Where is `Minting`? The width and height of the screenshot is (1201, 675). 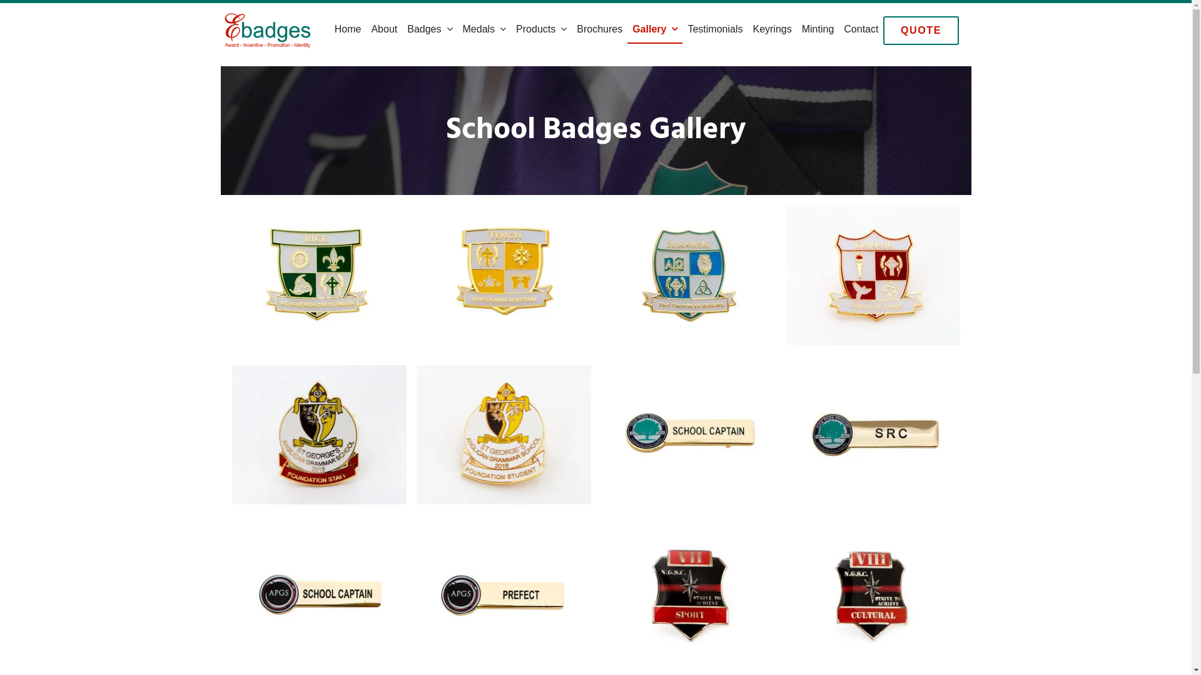
Minting is located at coordinates (818, 30).